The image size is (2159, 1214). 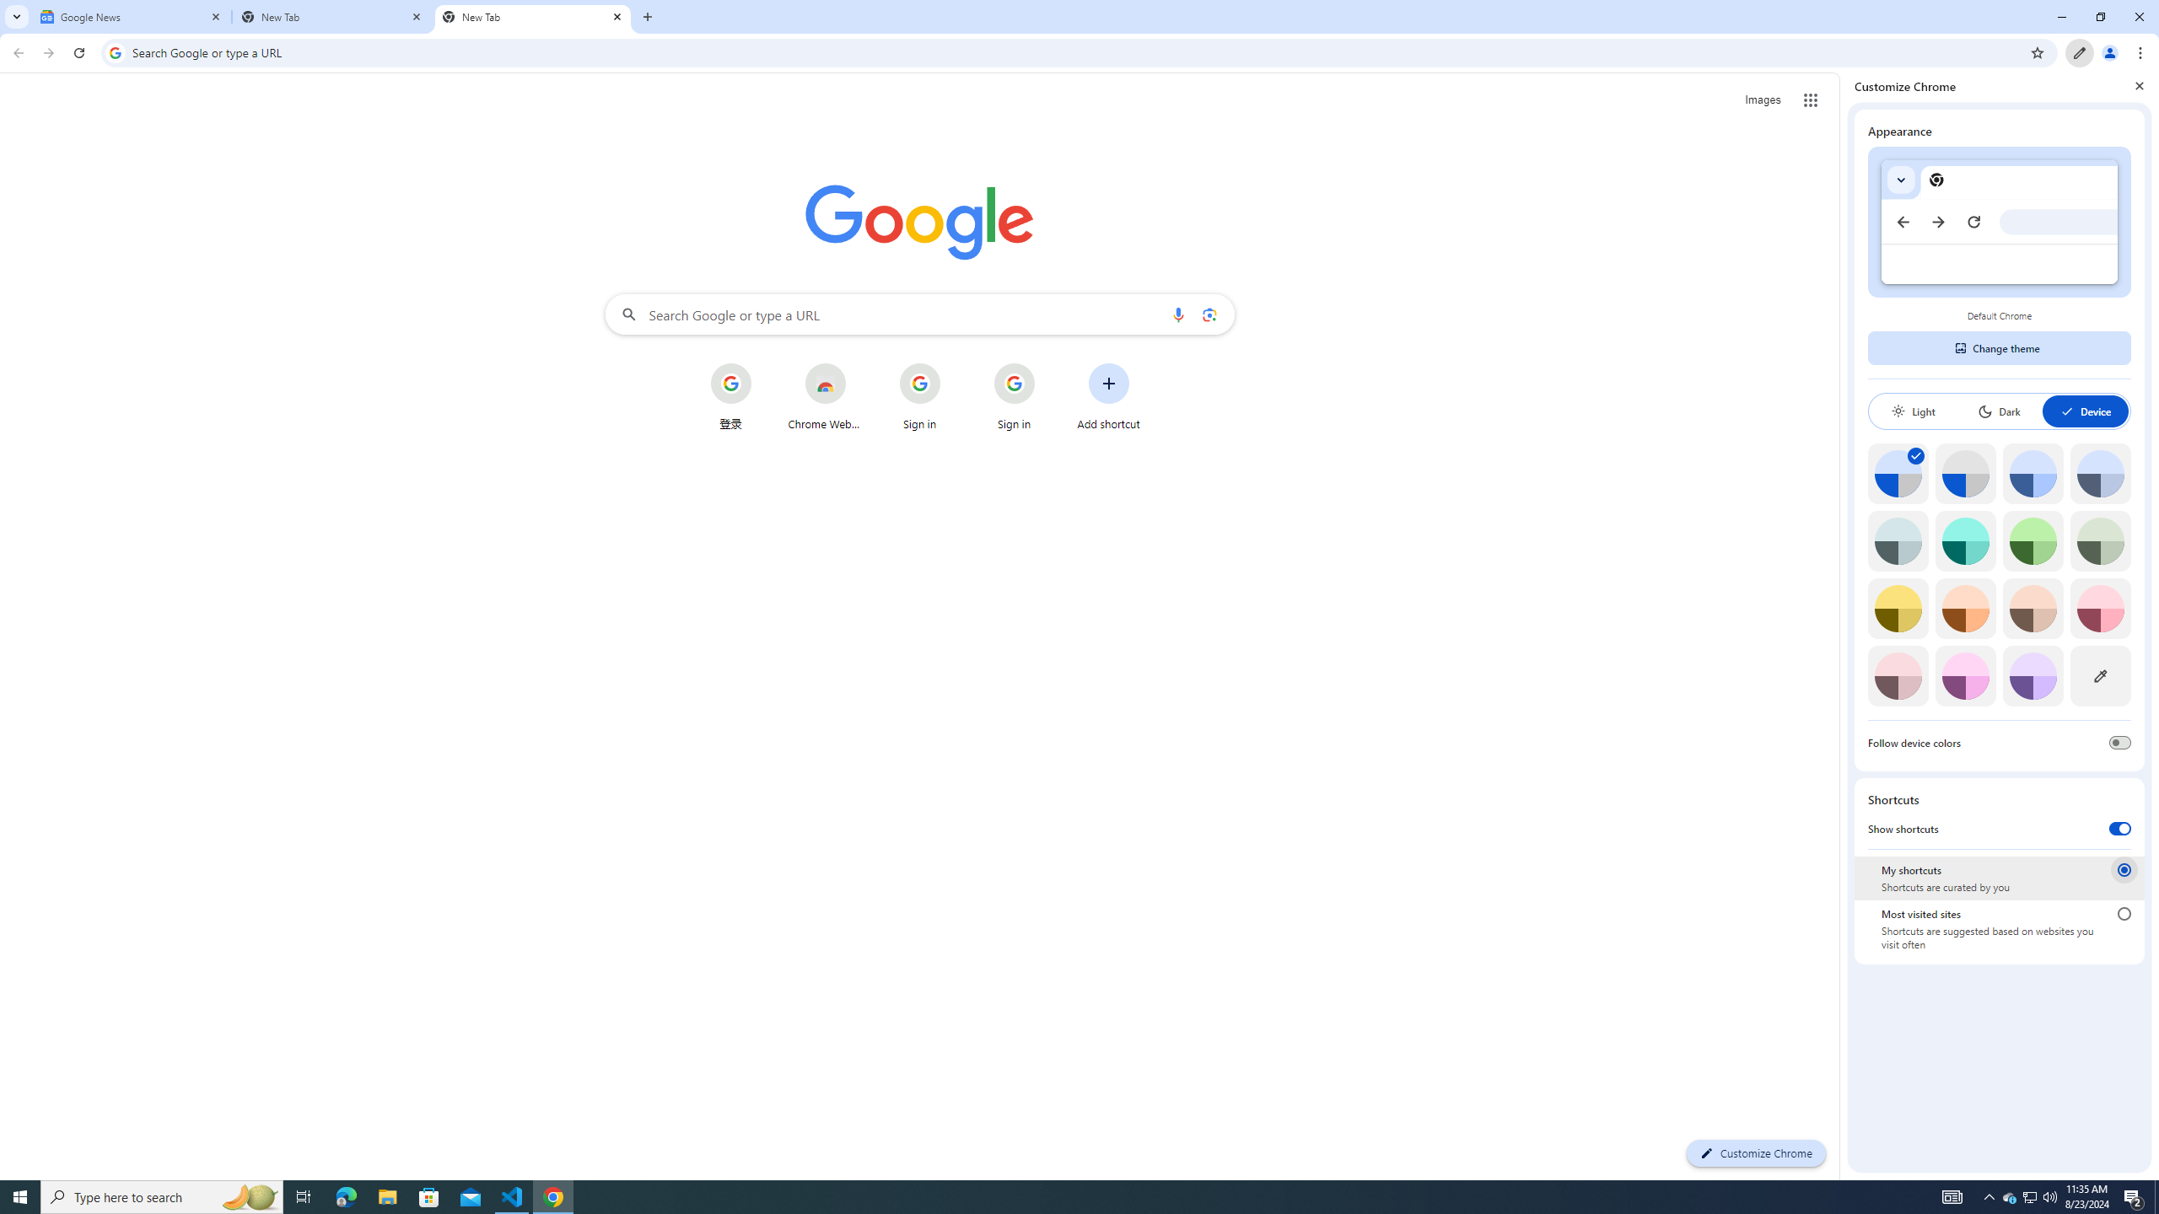 What do you see at coordinates (1209, 314) in the screenshot?
I see `Search by image` at bounding box center [1209, 314].